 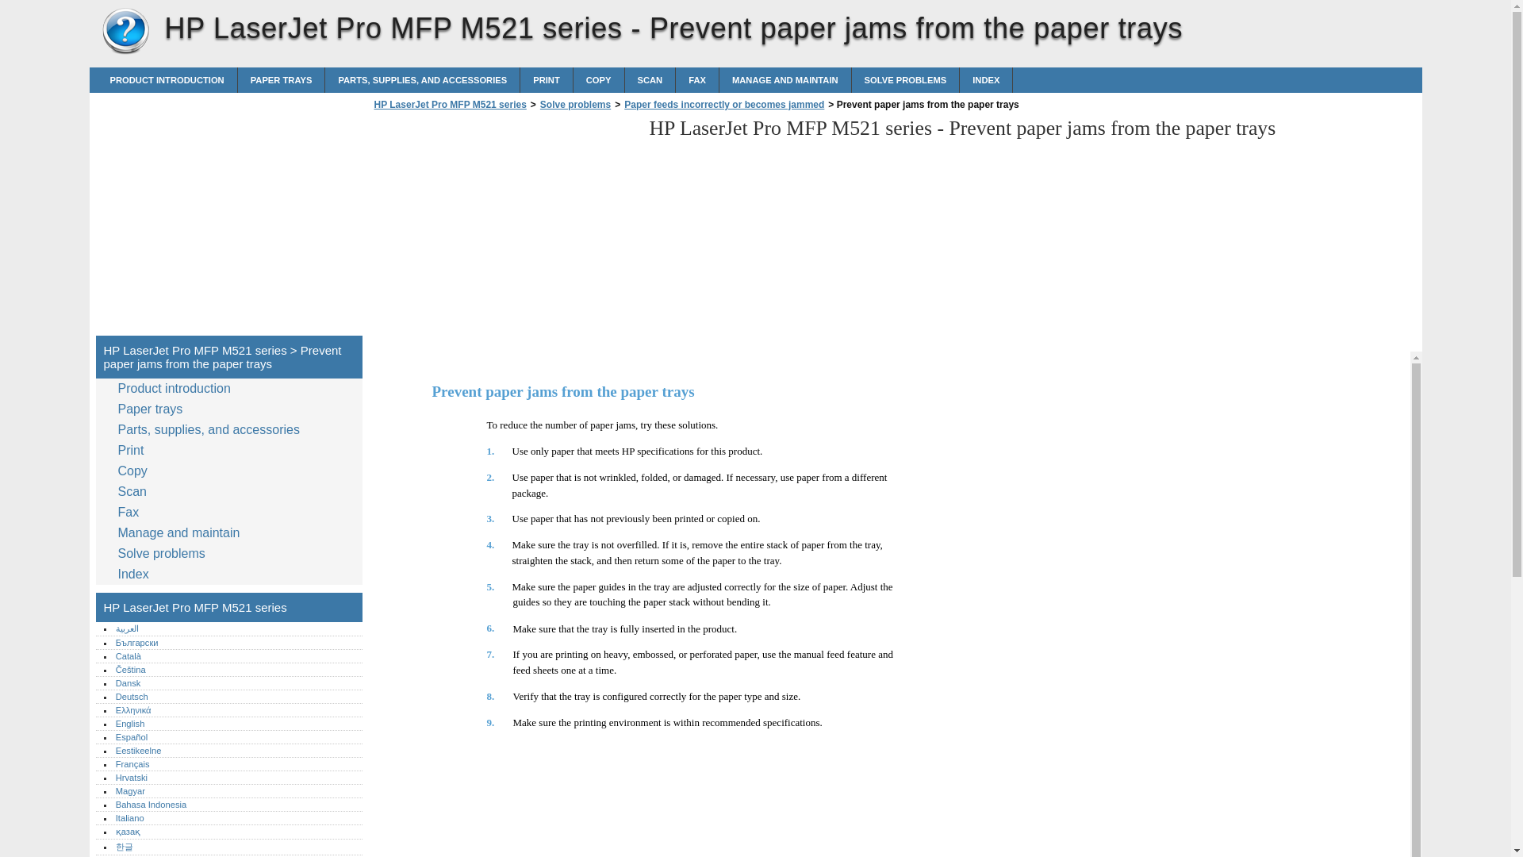 I want to click on HP LaserJet Pro MFP M521 series, so click(x=125, y=32).